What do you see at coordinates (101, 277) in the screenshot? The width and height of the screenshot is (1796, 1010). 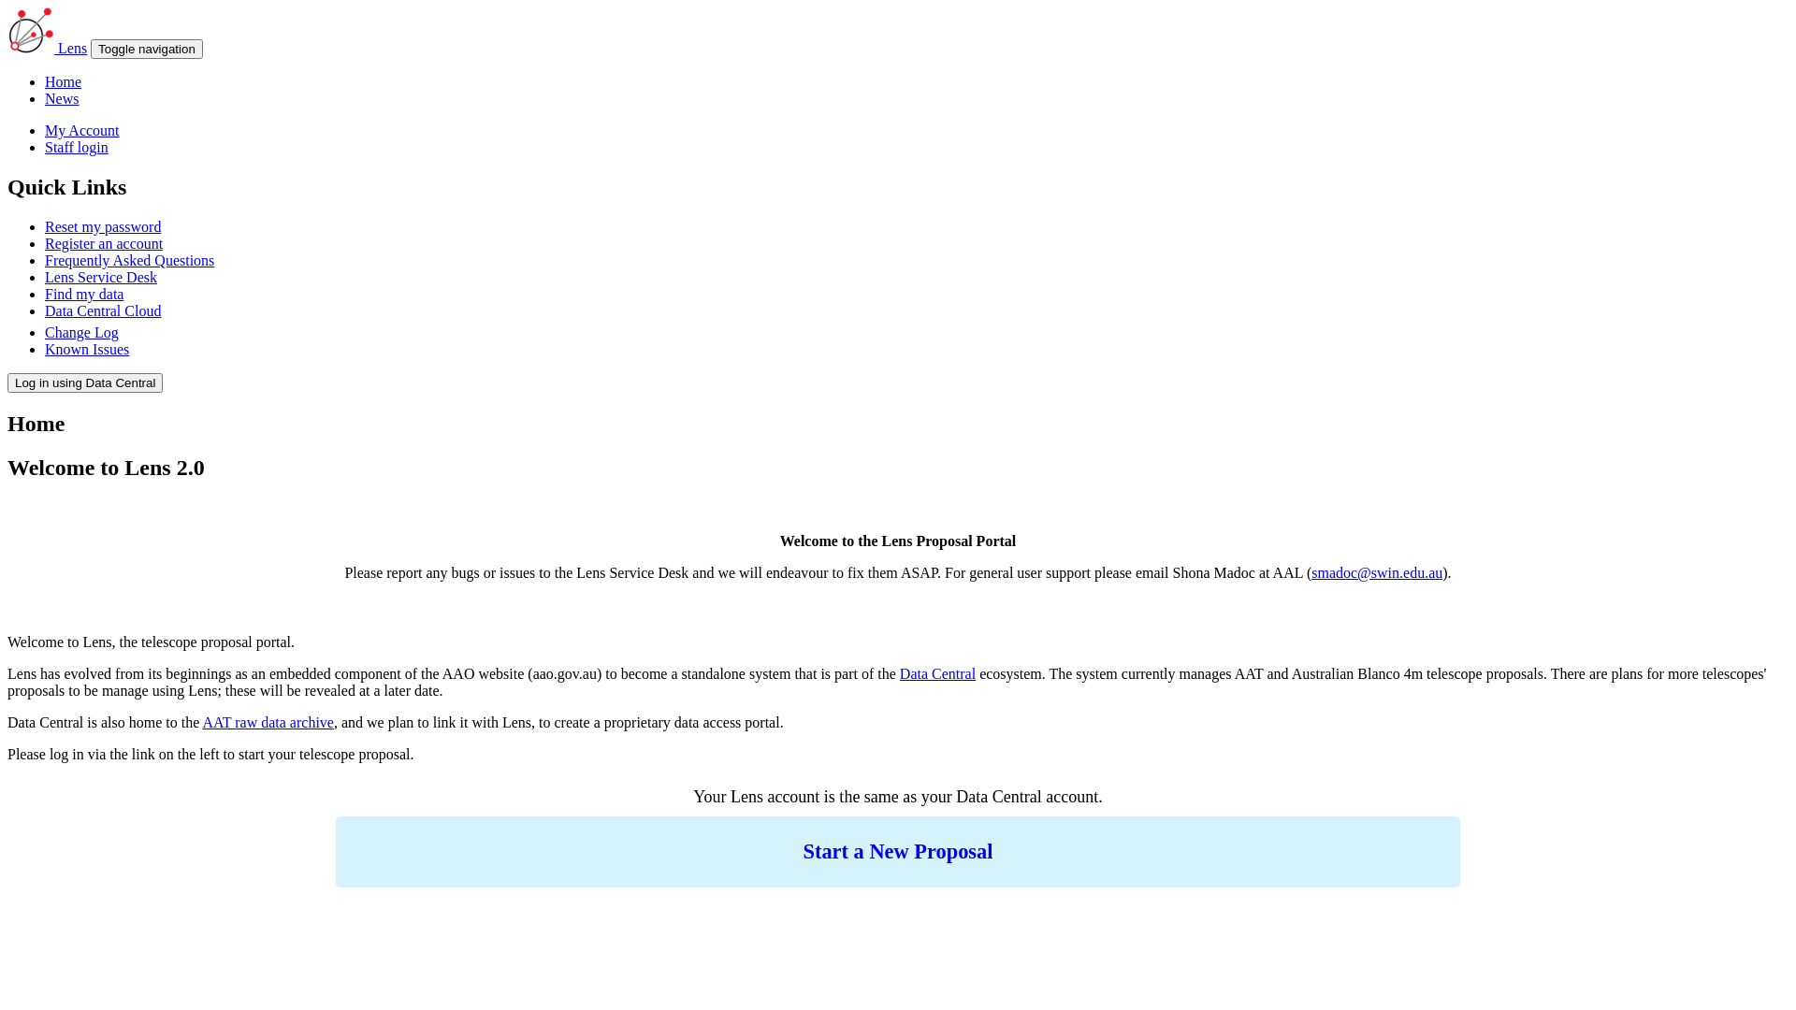 I see `Lens Service Desk` at bounding box center [101, 277].